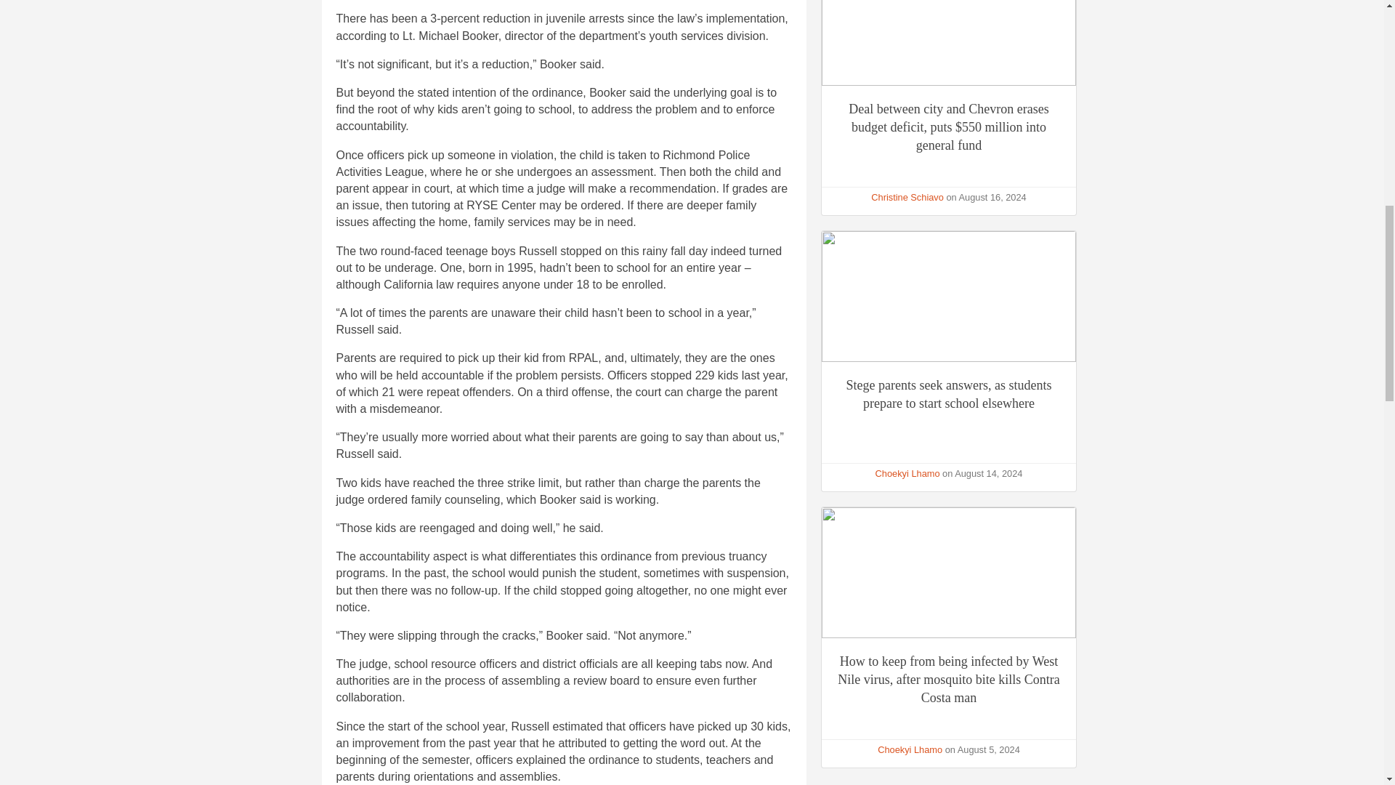 The height and width of the screenshot is (785, 1395). What do you see at coordinates (910, 749) in the screenshot?
I see `Choekyi Lhamo` at bounding box center [910, 749].